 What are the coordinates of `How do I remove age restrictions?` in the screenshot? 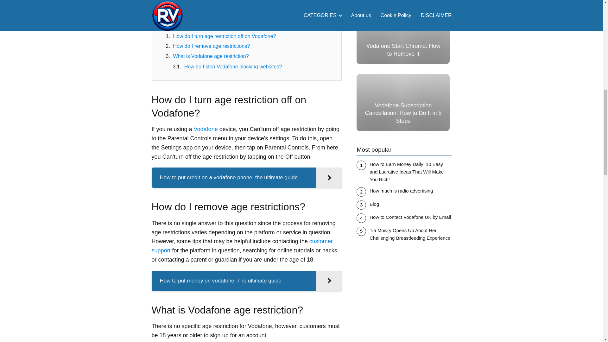 It's located at (211, 46).